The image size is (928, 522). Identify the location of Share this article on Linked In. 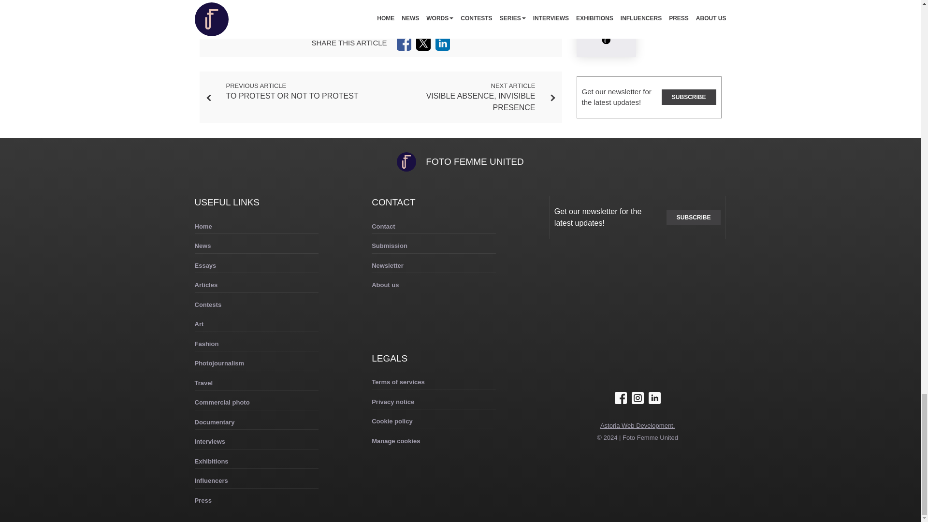
(443, 43).